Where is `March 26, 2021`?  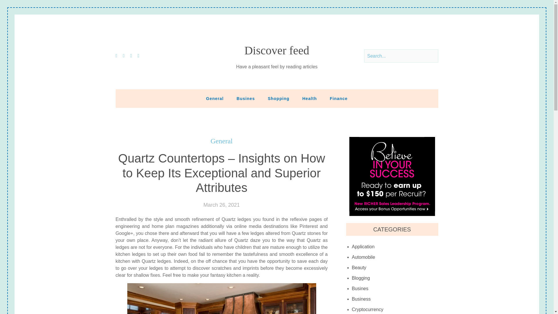 March 26, 2021 is located at coordinates (221, 205).